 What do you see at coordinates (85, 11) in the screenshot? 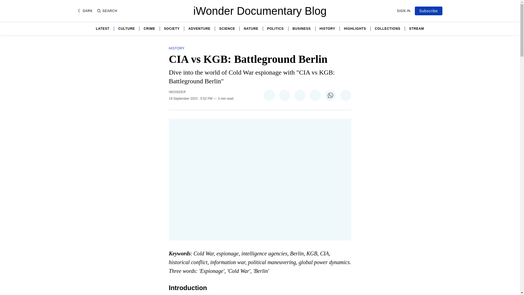
I see `DARK` at bounding box center [85, 11].